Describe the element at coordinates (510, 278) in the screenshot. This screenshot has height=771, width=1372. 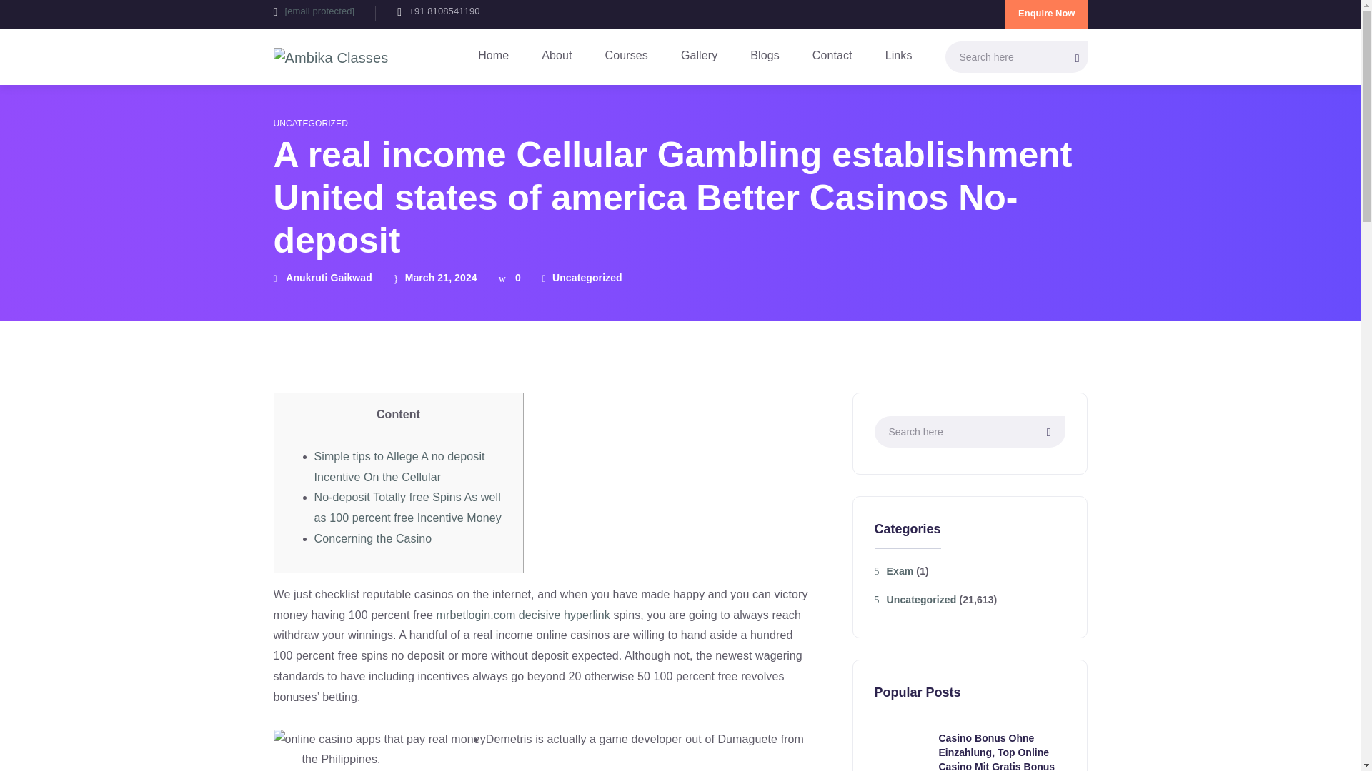
I see `0` at that location.